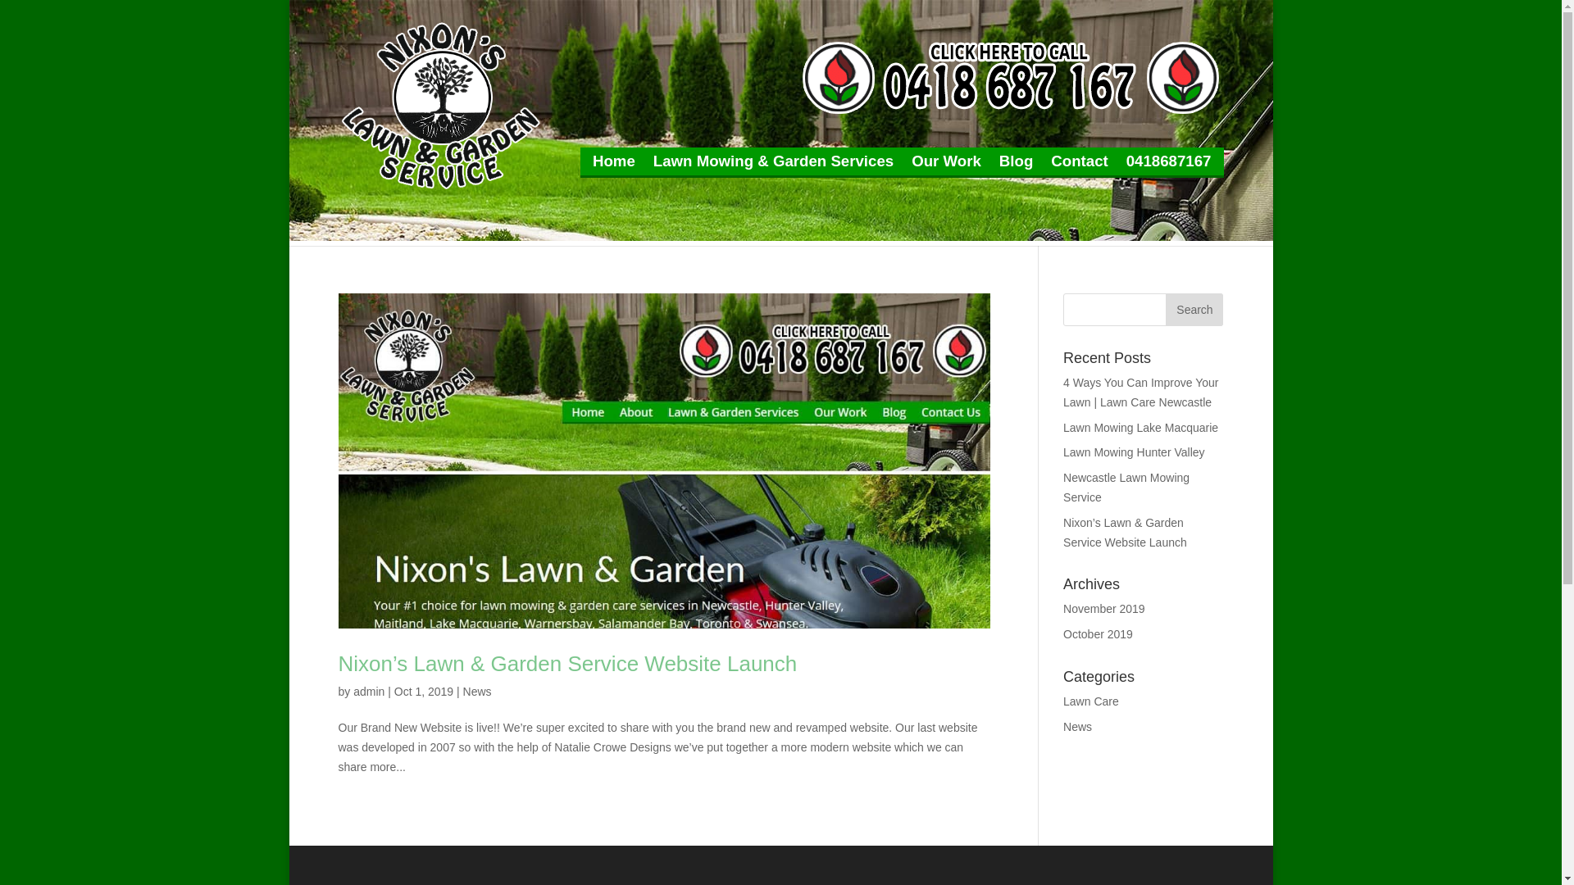 This screenshot has height=885, width=1574. What do you see at coordinates (1141, 393) in the screenshot?
I see `4 Ways You Can Improve Your Lawn | Lawn Care Newcastle` at bounding box center [1141, 393].